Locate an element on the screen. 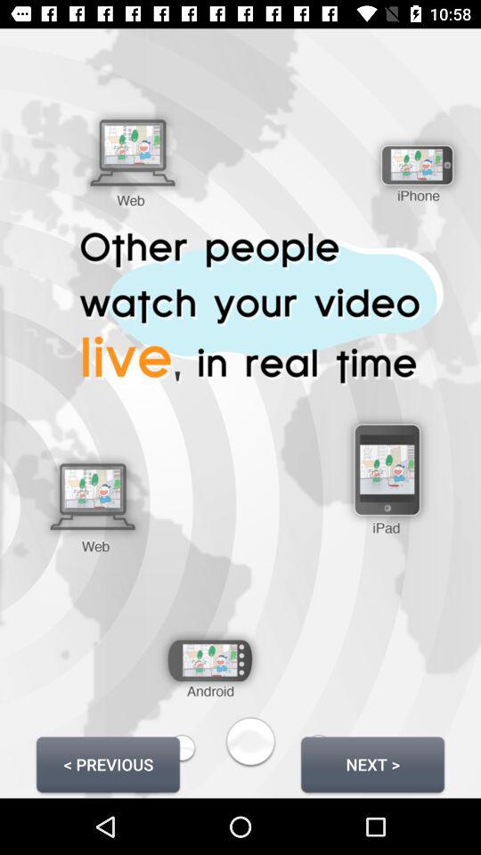  turn off the item next to < previous icon is located at coordinates (372, 764).